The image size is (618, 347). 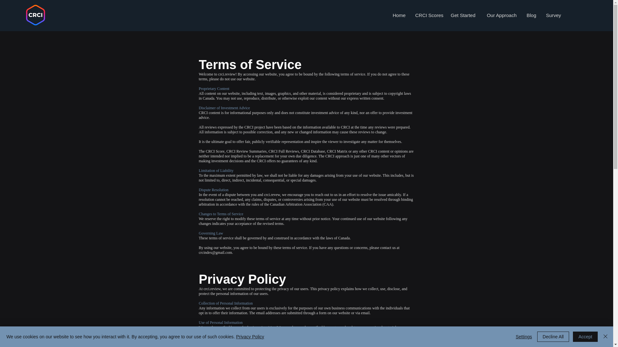 I want to click on Decline All, so click(x=553, y=337).